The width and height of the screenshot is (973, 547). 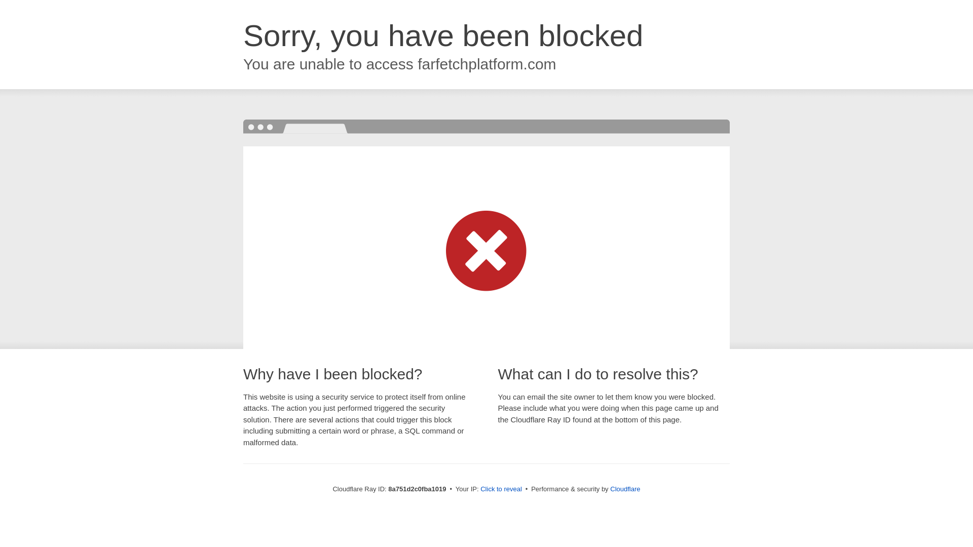 I want to click on Cloudflare, so click(x=625, y=489).